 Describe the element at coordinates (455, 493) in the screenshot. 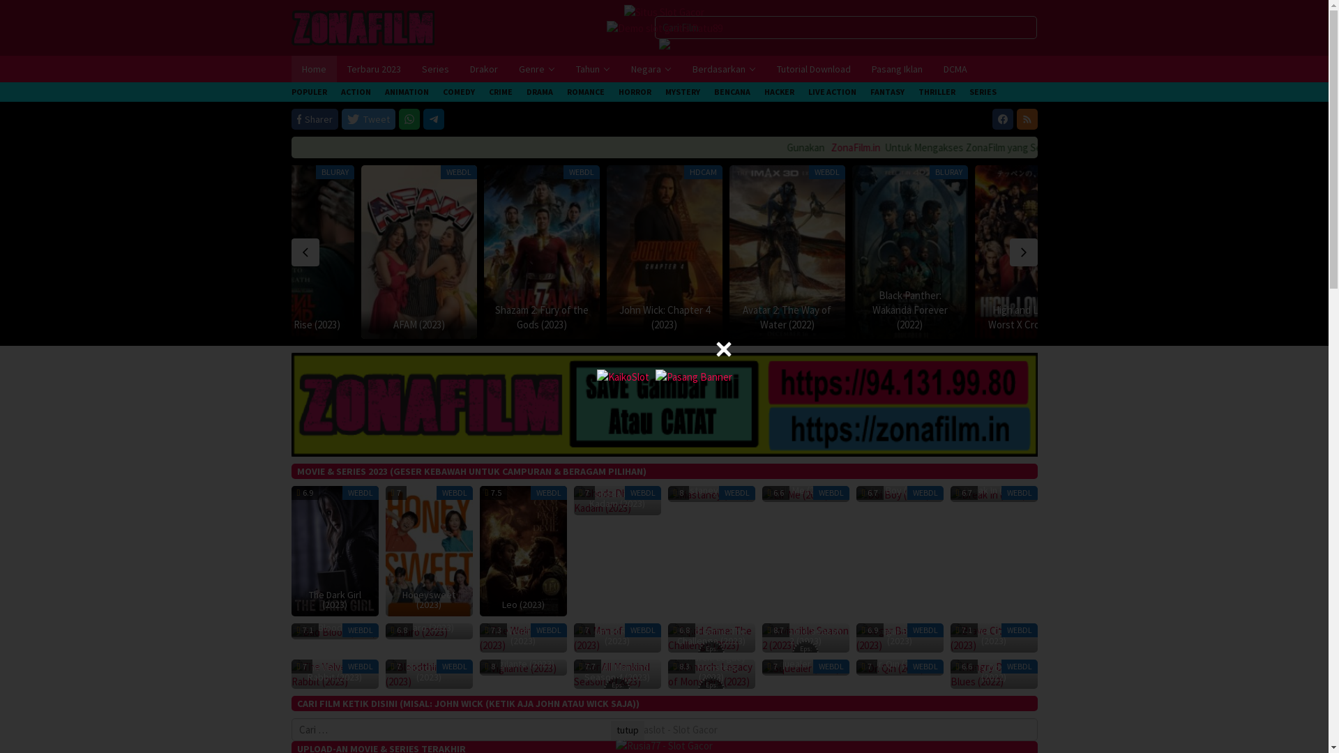

I see `WEBDL` at that location.